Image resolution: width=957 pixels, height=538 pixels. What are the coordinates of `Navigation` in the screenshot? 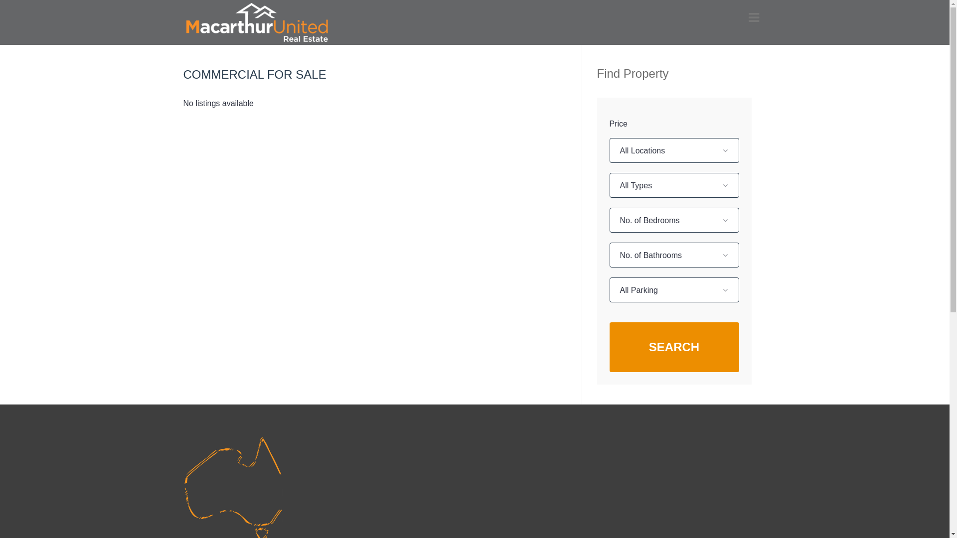 It's located at (754, 17).